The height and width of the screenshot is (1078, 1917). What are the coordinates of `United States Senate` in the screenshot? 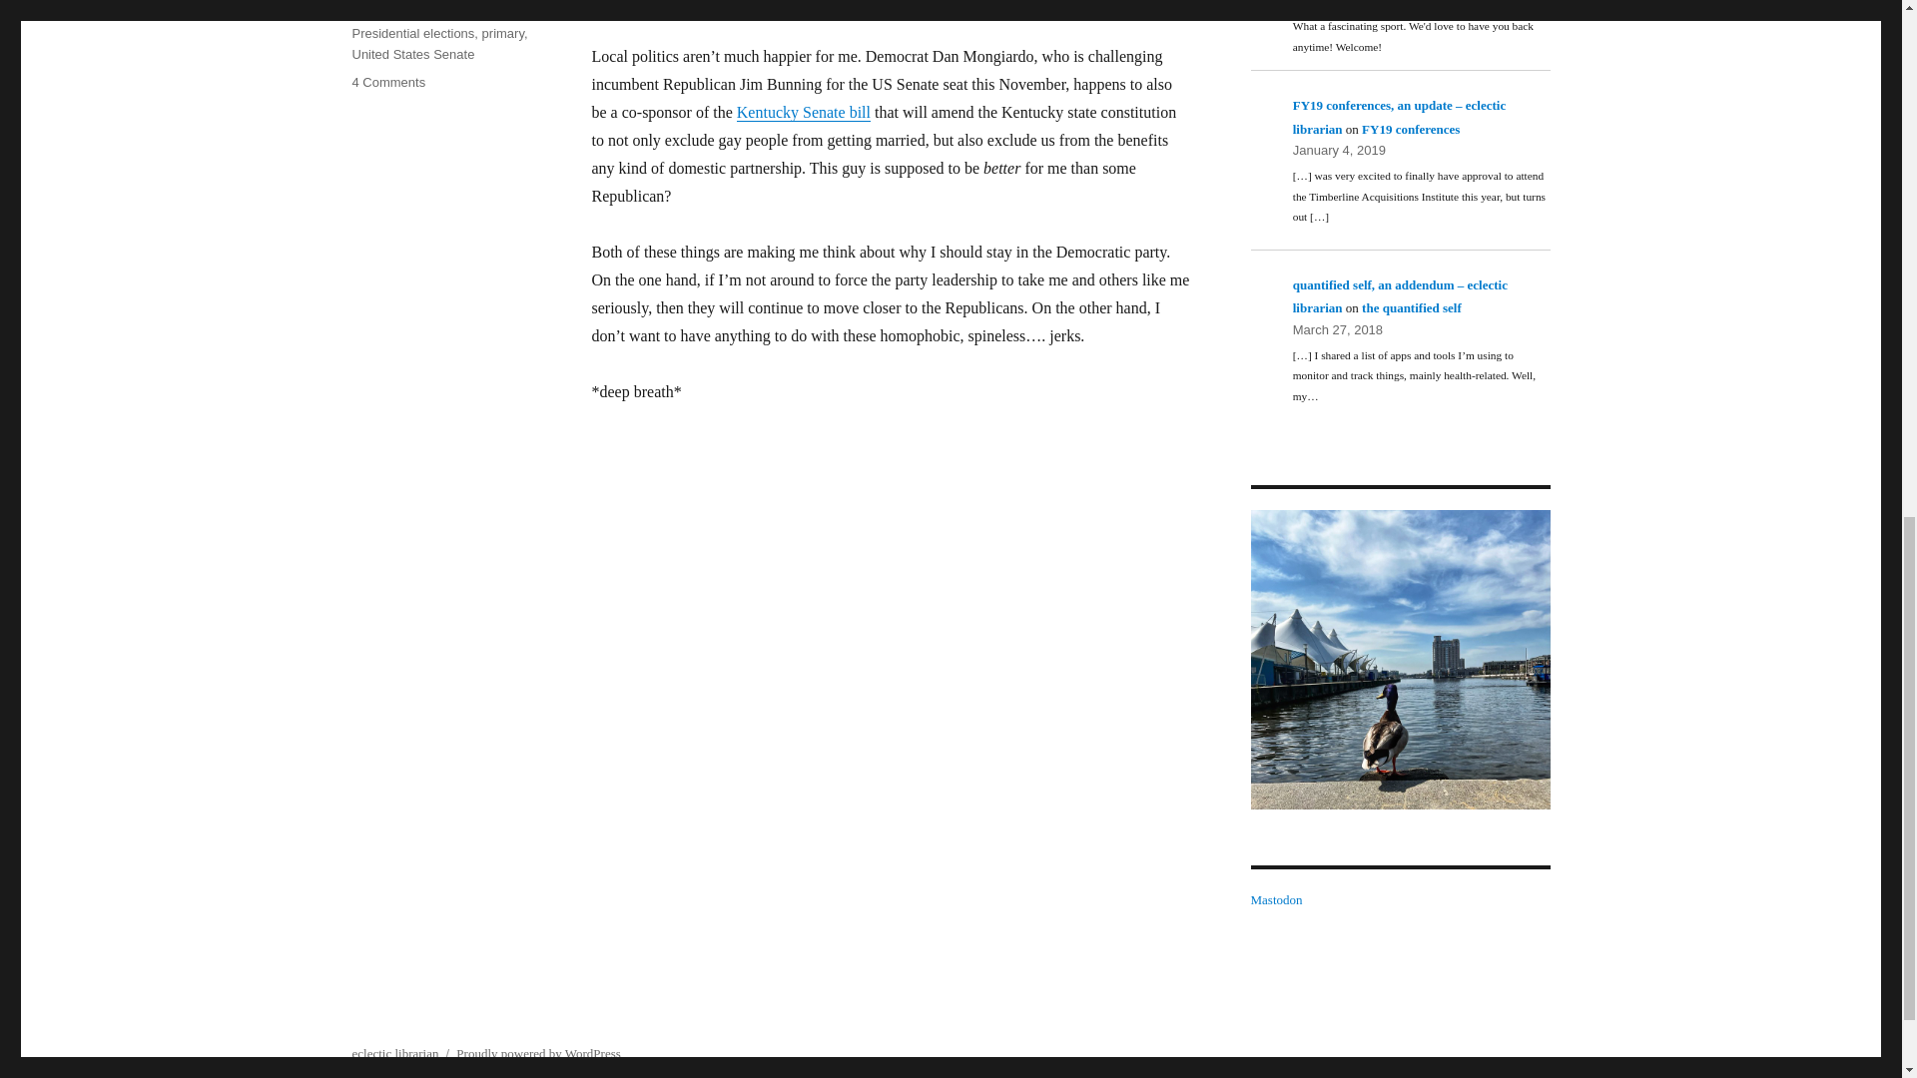 It's located at (411, 54).